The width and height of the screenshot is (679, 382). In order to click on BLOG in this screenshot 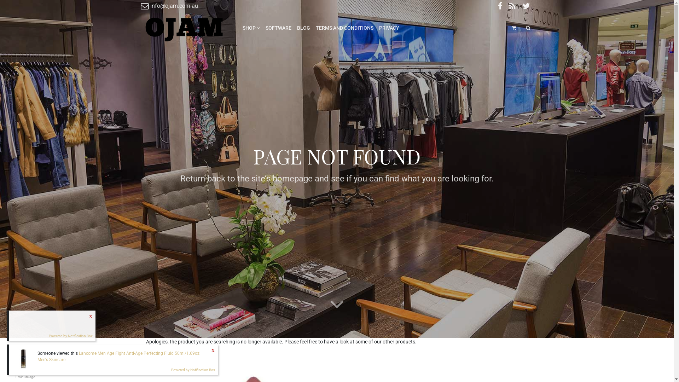, I will do `click(303, 28)`.